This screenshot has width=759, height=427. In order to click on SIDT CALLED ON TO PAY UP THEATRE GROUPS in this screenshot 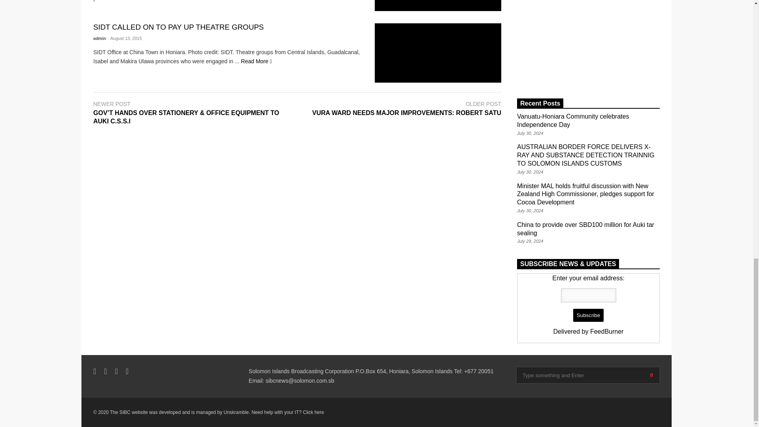, I will do `click(438, 53)`.